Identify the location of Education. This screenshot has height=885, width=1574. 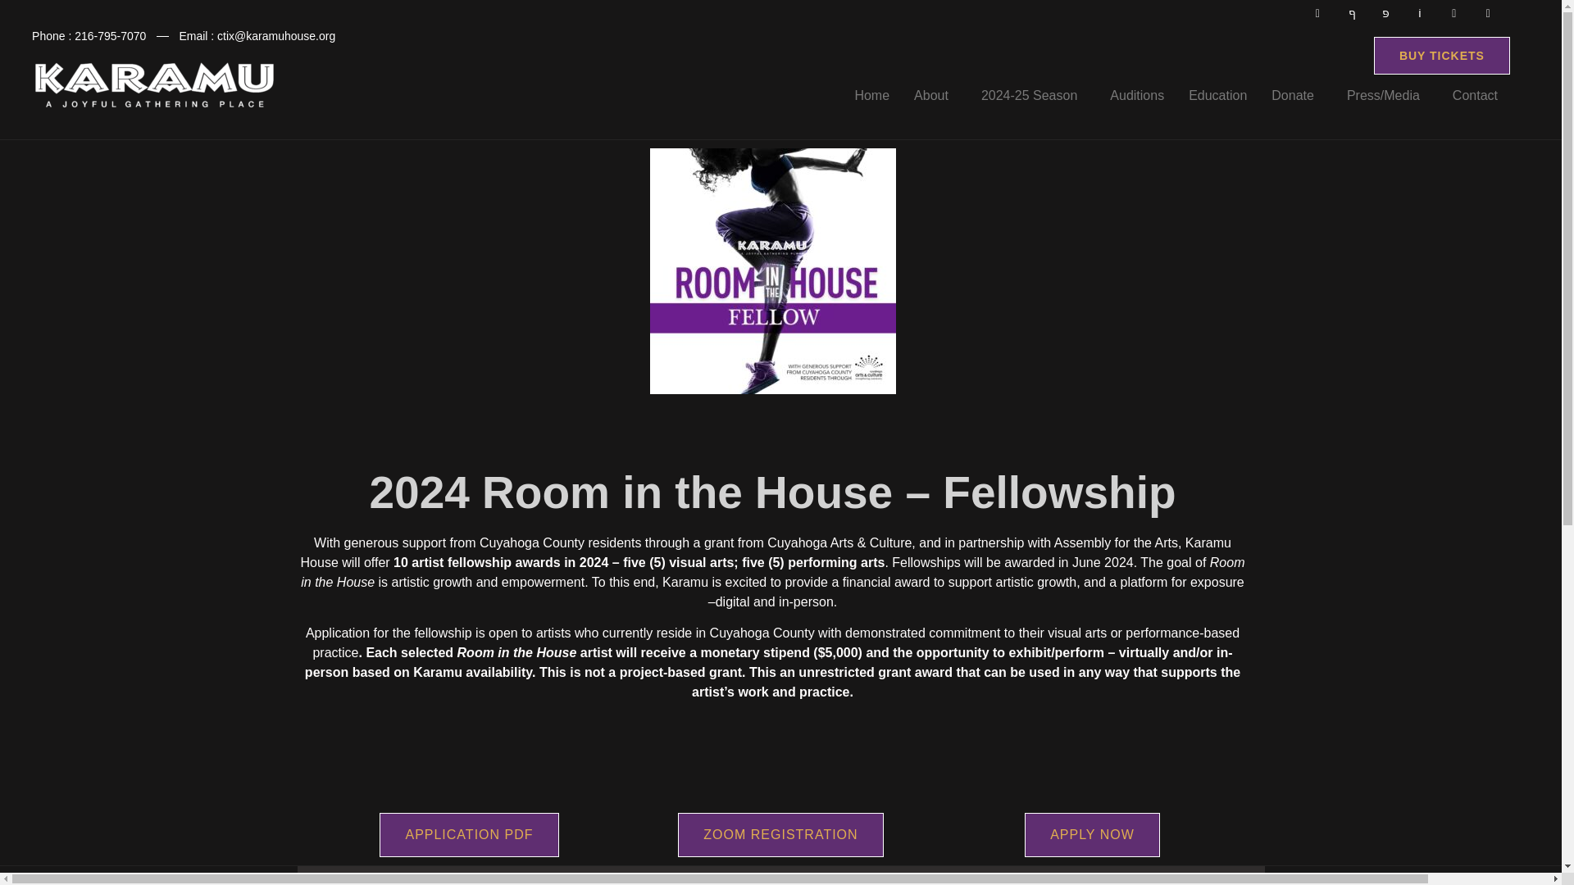
(1217, 95).